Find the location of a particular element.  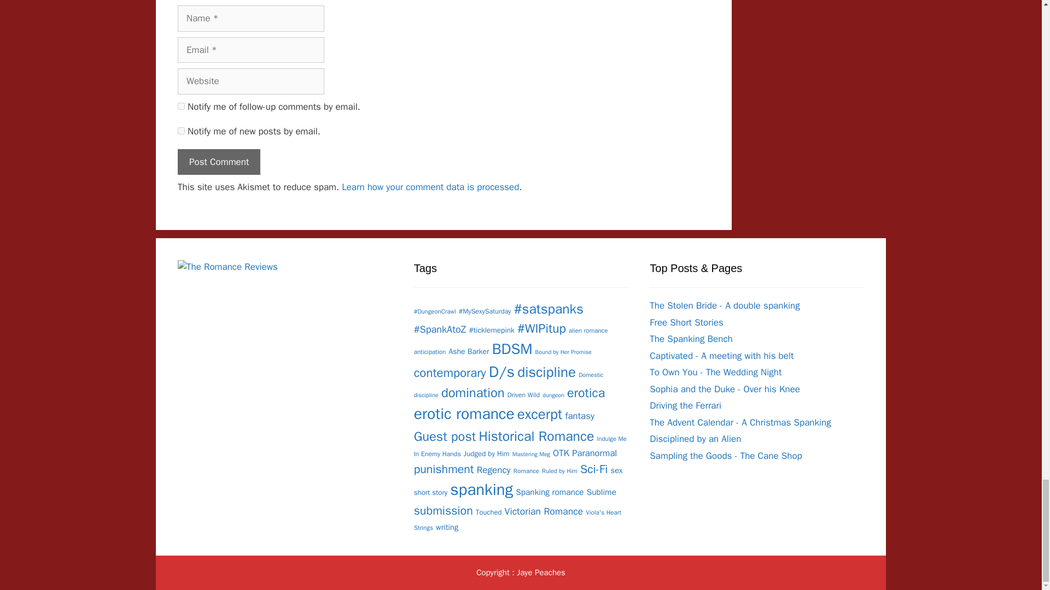

subscribe is located at coordinates (180, 131).